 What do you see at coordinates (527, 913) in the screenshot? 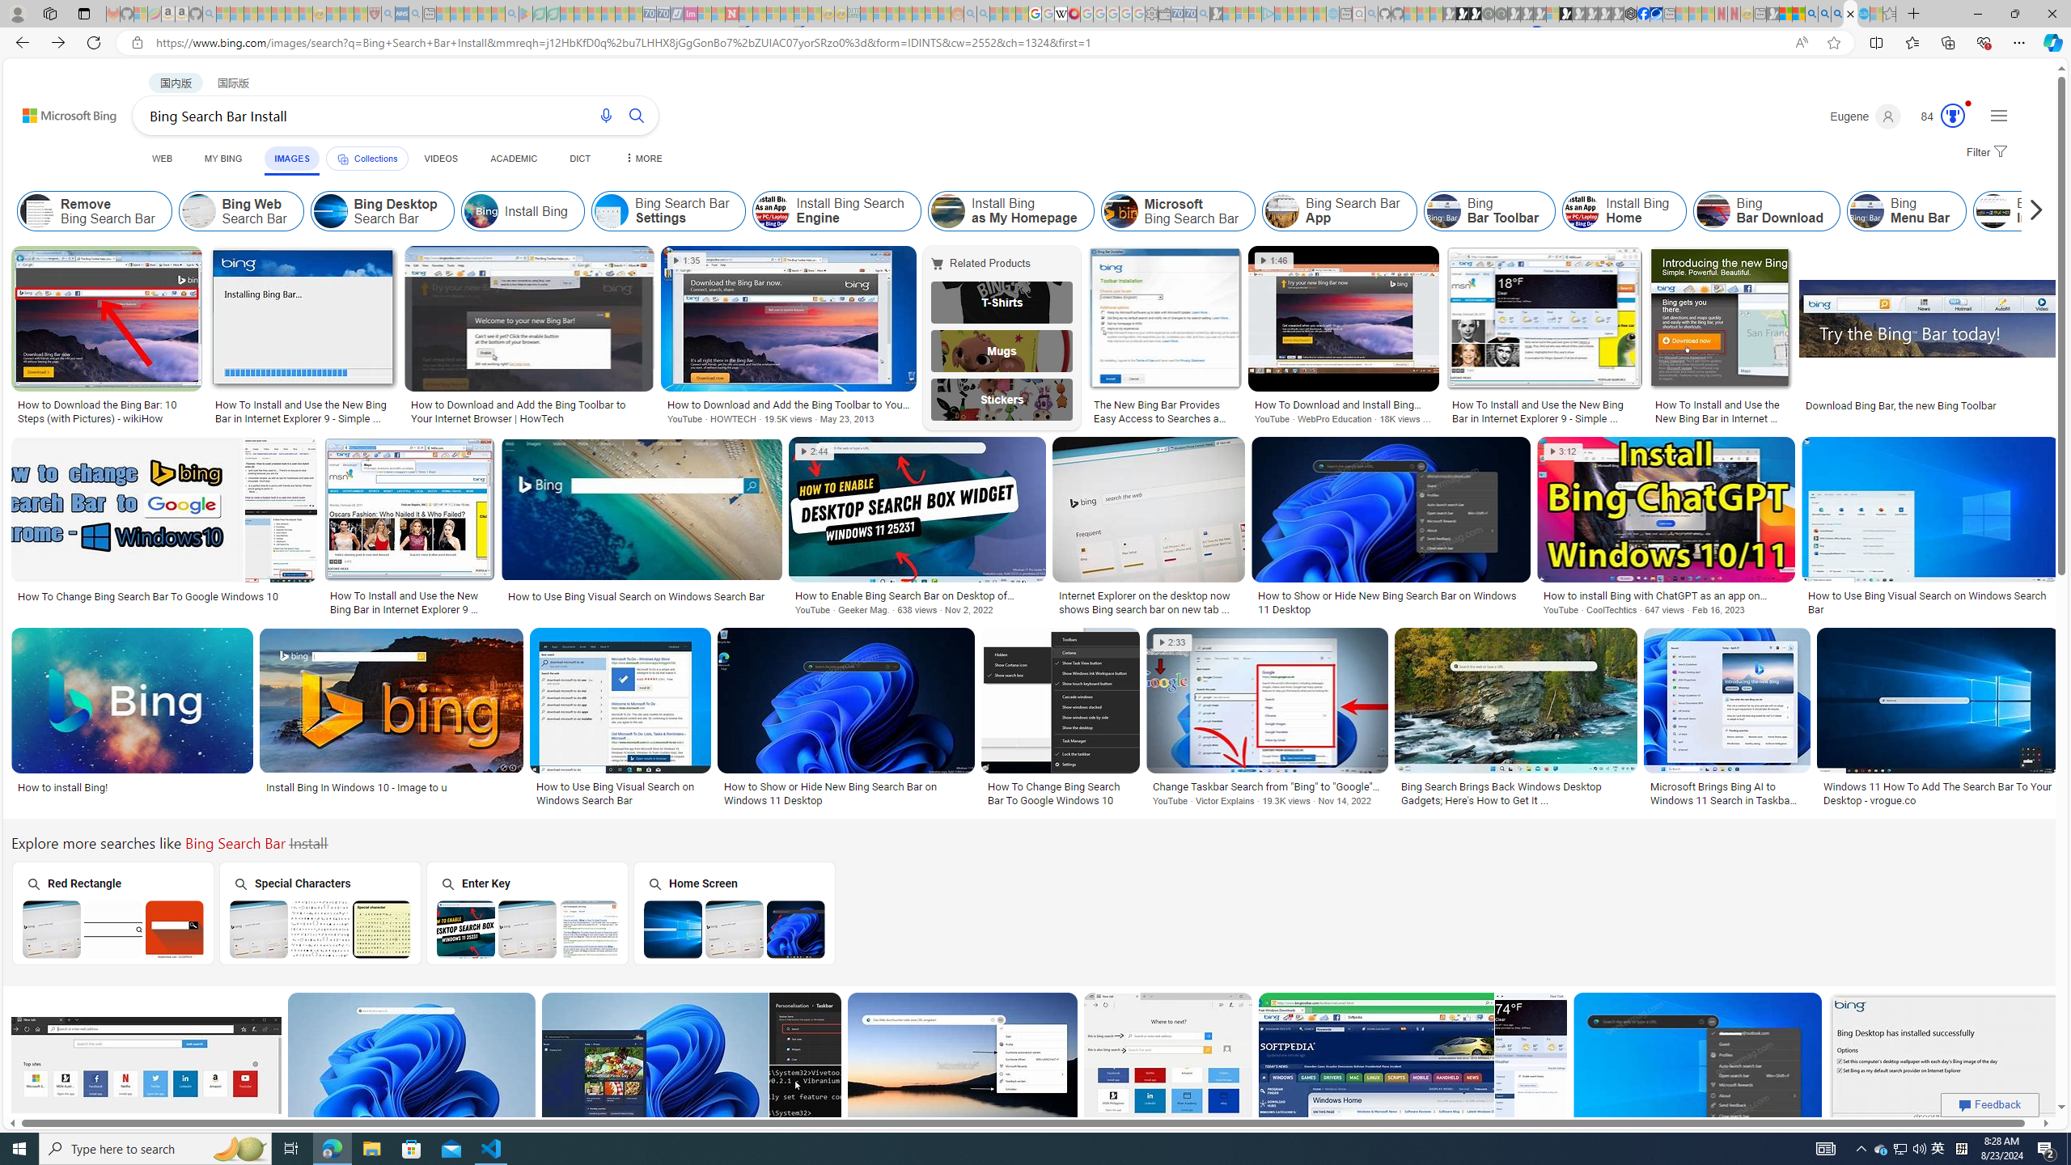
I see `Bing Search Bar Enter Key Enter Key` at bounding box center [527, 913].